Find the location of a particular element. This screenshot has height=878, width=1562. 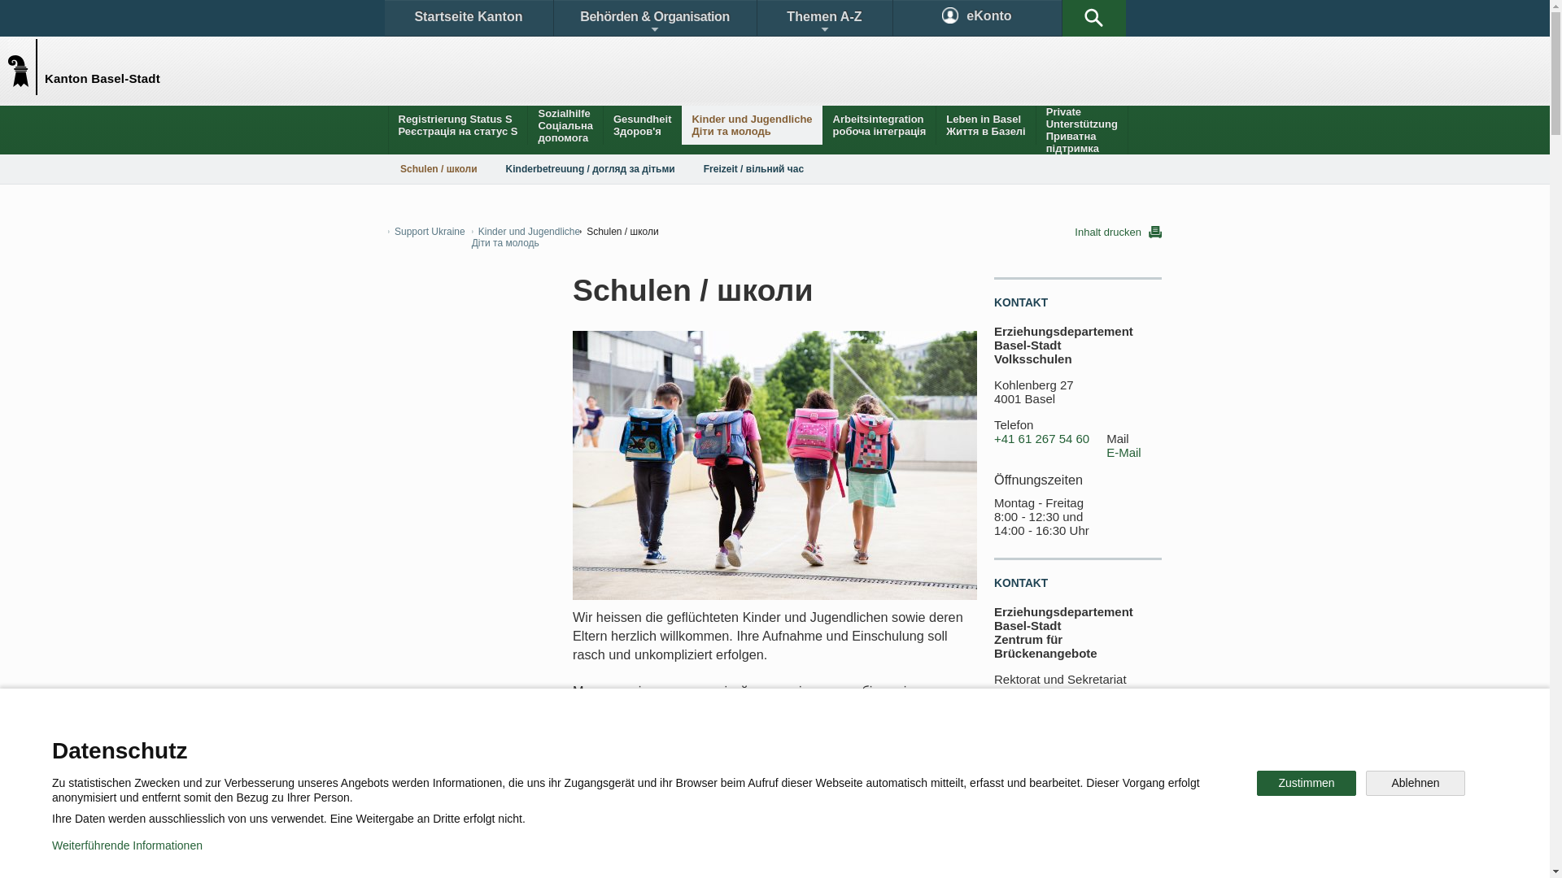

Publikationen is located at coordinates (854, 743).